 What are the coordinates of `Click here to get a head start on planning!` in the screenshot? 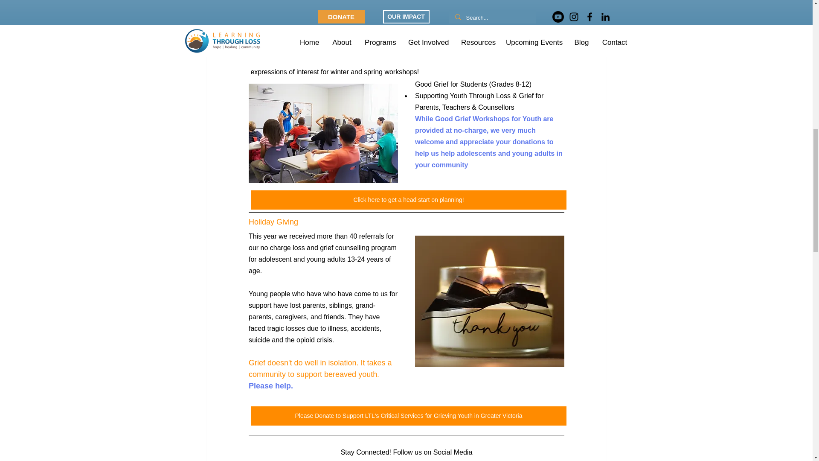 It's located at (409, 200).